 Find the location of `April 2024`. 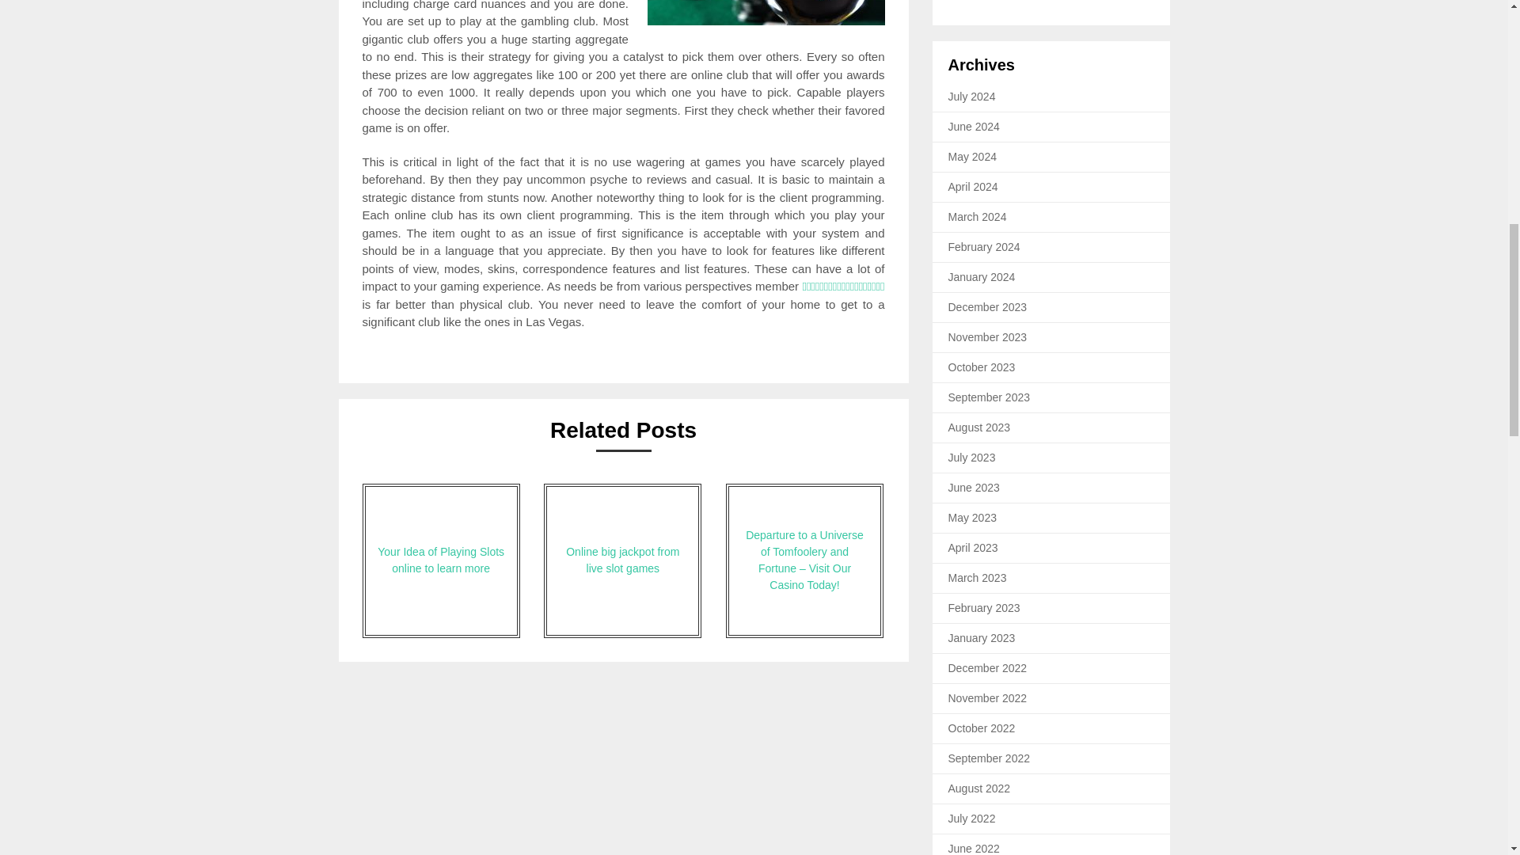

April 2024 is located at coordinates (974, 187).